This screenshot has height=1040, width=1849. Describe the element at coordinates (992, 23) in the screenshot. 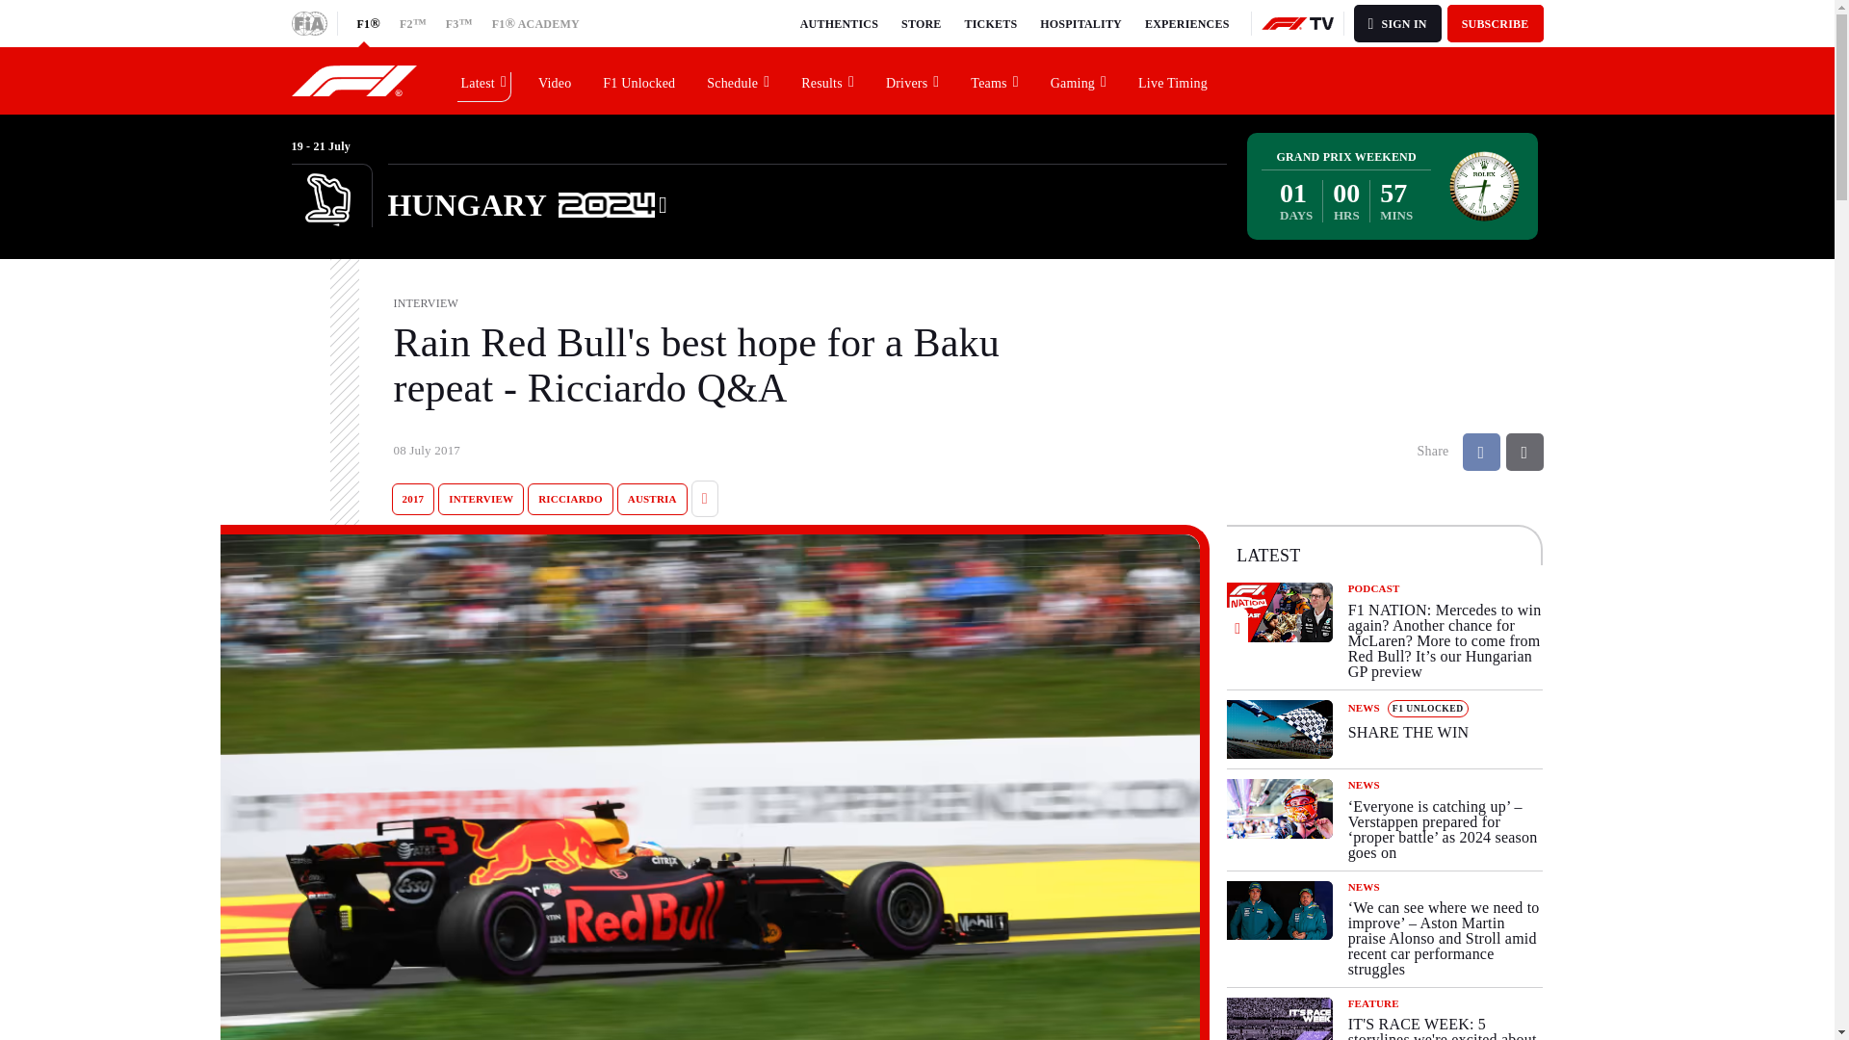

I see `TICKETS` at that location.